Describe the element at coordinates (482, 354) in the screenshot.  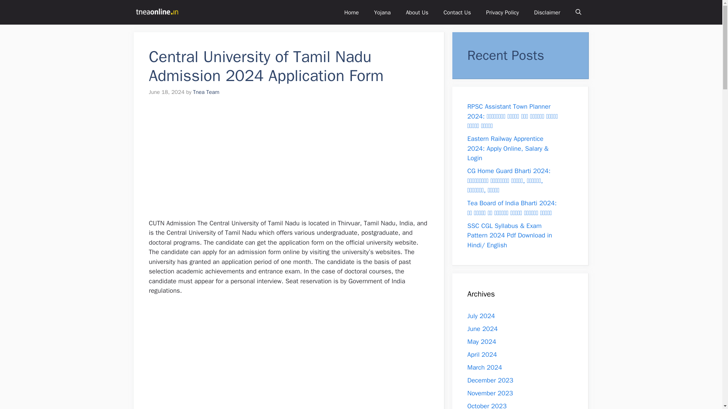
I see `April 2024` at that location.